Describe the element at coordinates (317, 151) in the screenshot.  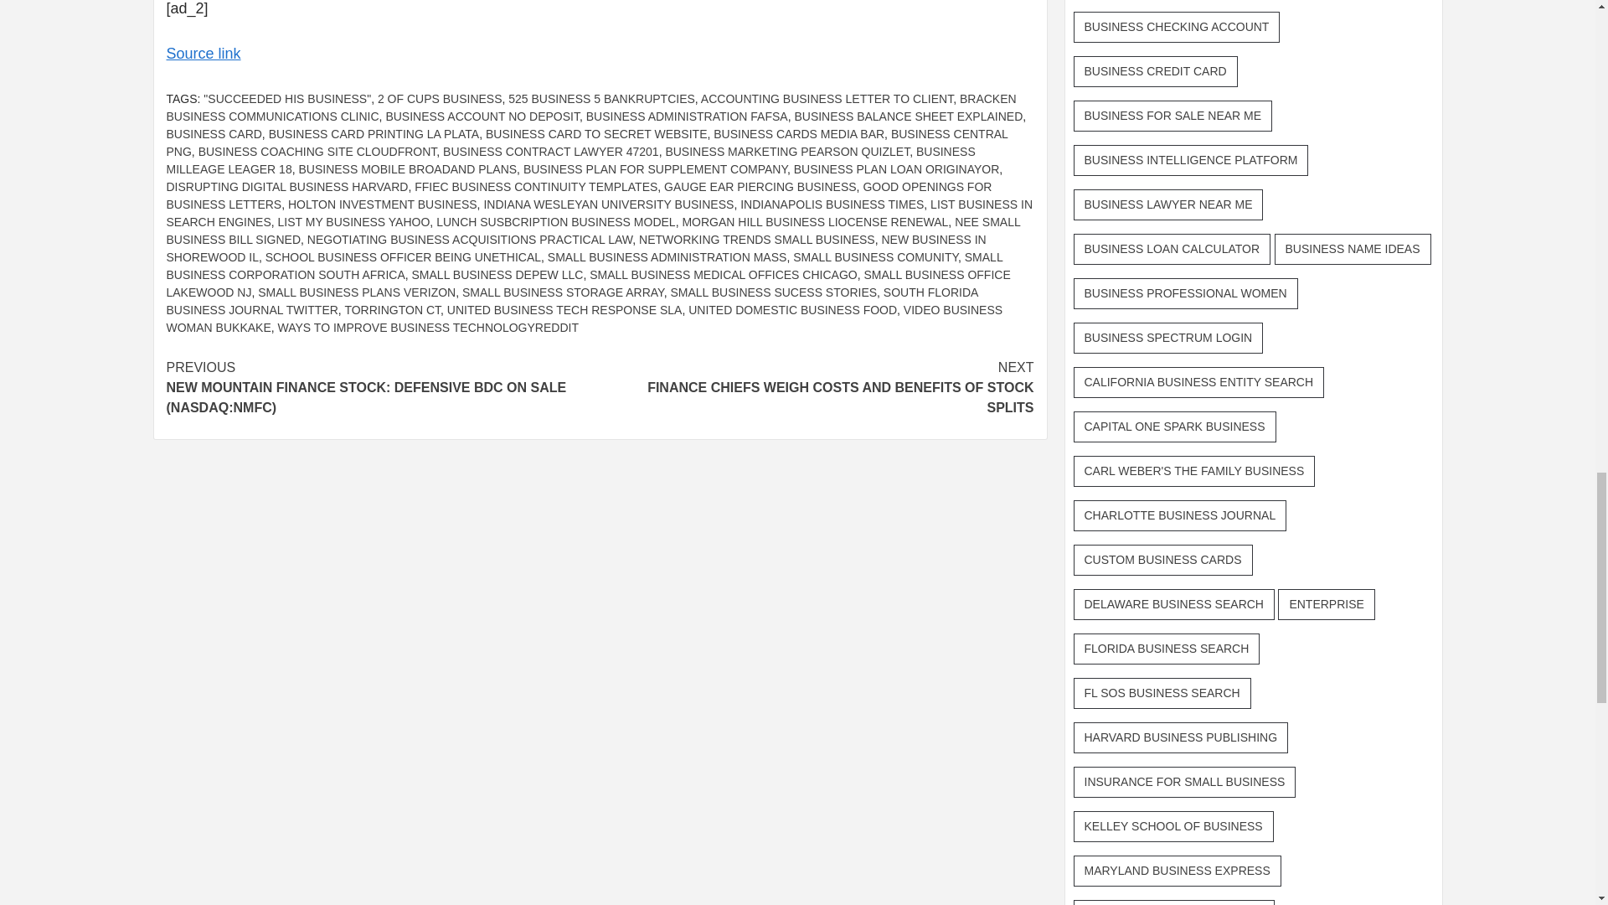
I see `BUSINESS COACHING SITE CLOUDFRONT` at that location.